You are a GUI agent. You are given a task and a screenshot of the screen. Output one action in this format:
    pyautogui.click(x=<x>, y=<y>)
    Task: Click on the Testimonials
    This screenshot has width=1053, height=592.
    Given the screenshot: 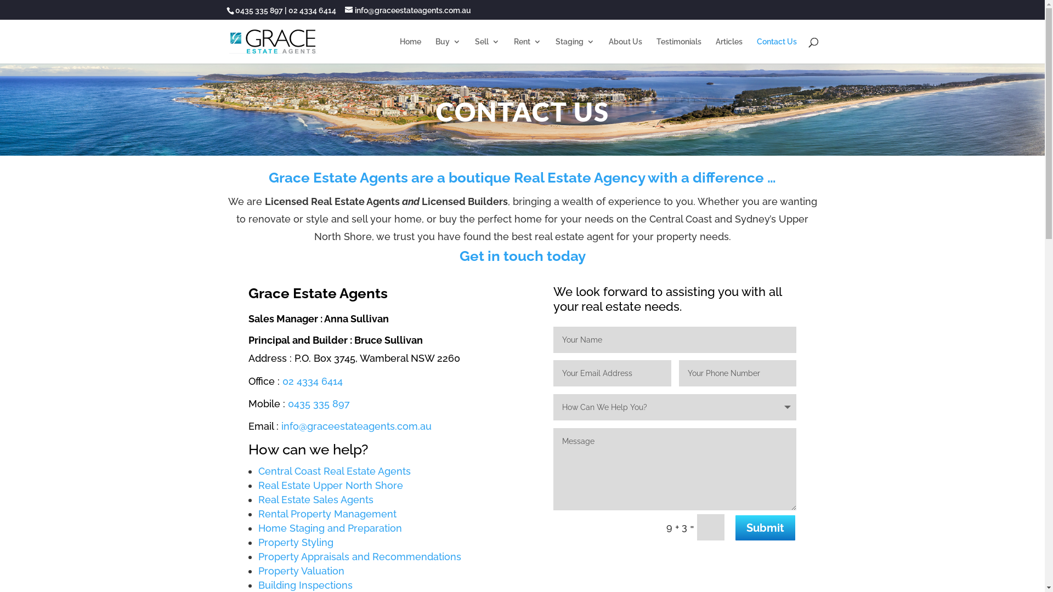 What is the action you would take?
    pyautogui.click(x=678, y=50)
    